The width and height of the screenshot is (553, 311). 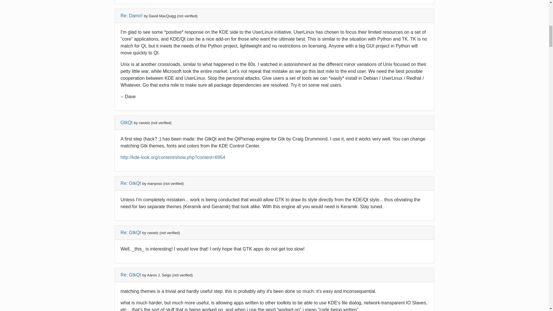 I want to click on GtkQt, so click(x=126, y=122).